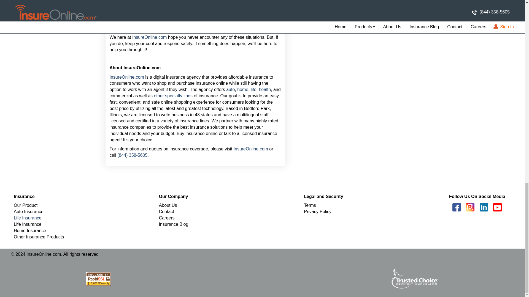 This screenshot has width=529, height=297. What do you see at coordinates (28, 224) in the screenshot?
I see `Life Insurance` at bounding box center [28, 224].